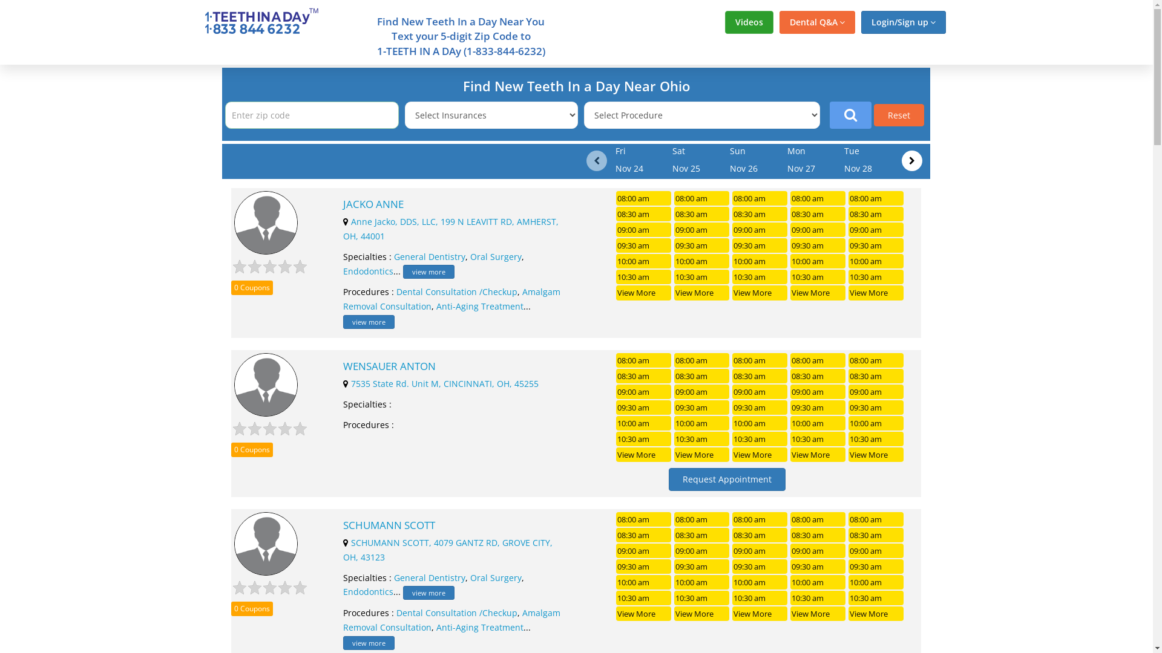 The image size is (1162, 653). Describe the element at coordinates (818, 519) in the screenshot. I see `08:00 am` at that location.